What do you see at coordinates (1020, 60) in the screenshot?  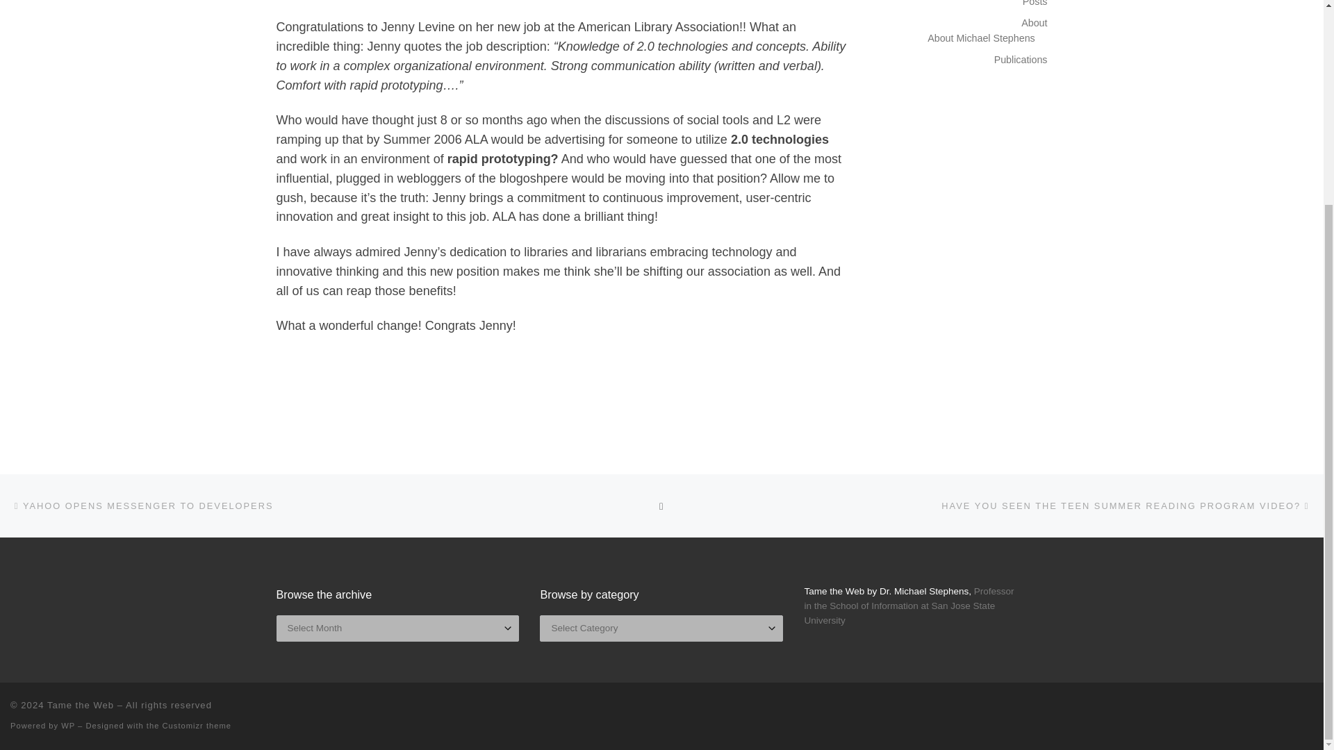 I see `Publications` at bounding box center [1020, 60].